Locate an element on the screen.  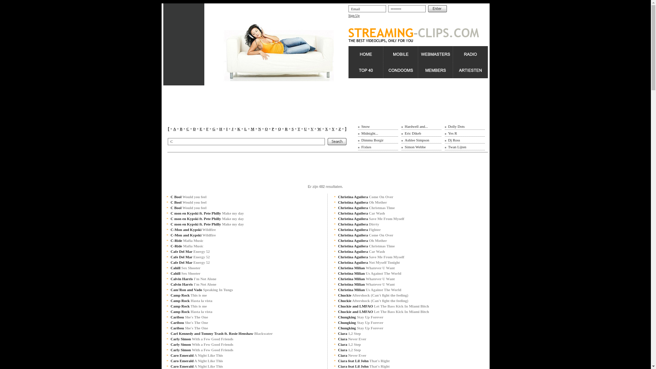
Hardwell and... is located at coordinates (416, 126).